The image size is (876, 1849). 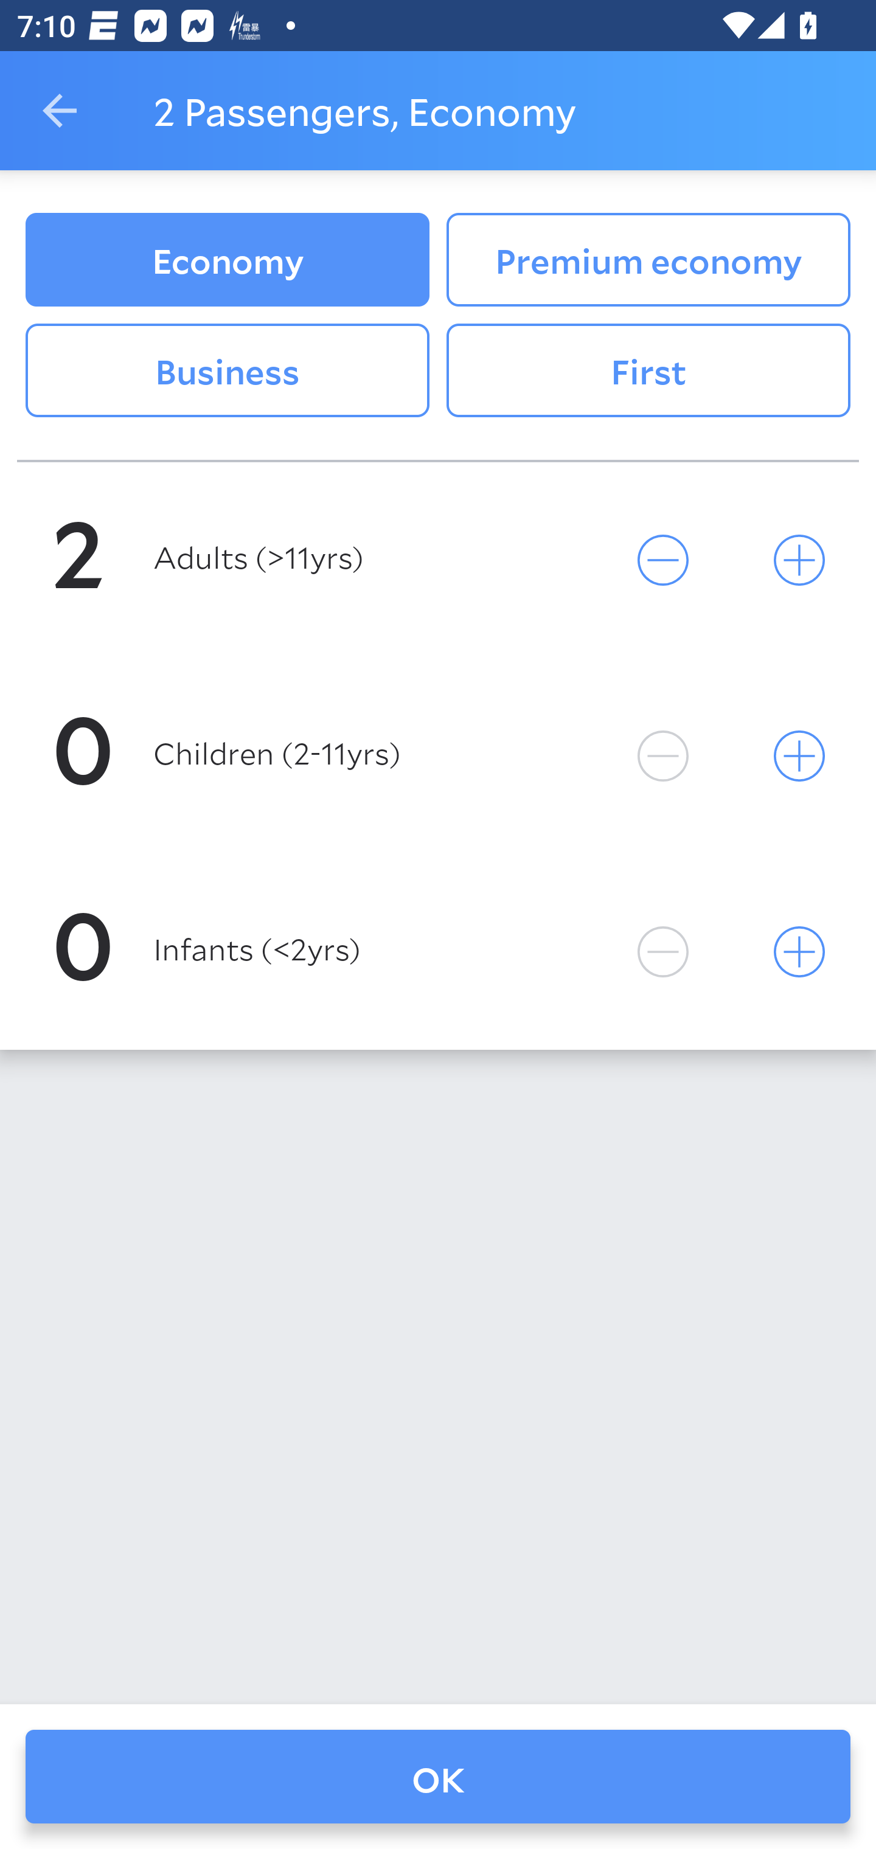 What do you see at coordinates (438, 1777) in the screenshot?
I see `OK` at bounding box center [438, 1777].